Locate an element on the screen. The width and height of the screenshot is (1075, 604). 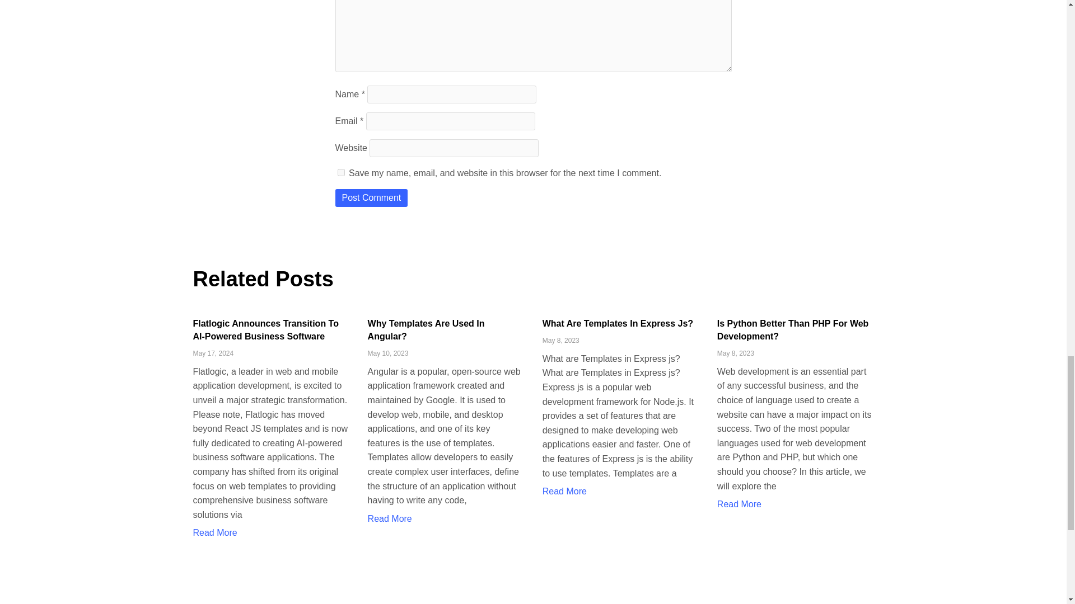
Is Python Better Than PHP For Web Development? is located at coordinates (793, 330).